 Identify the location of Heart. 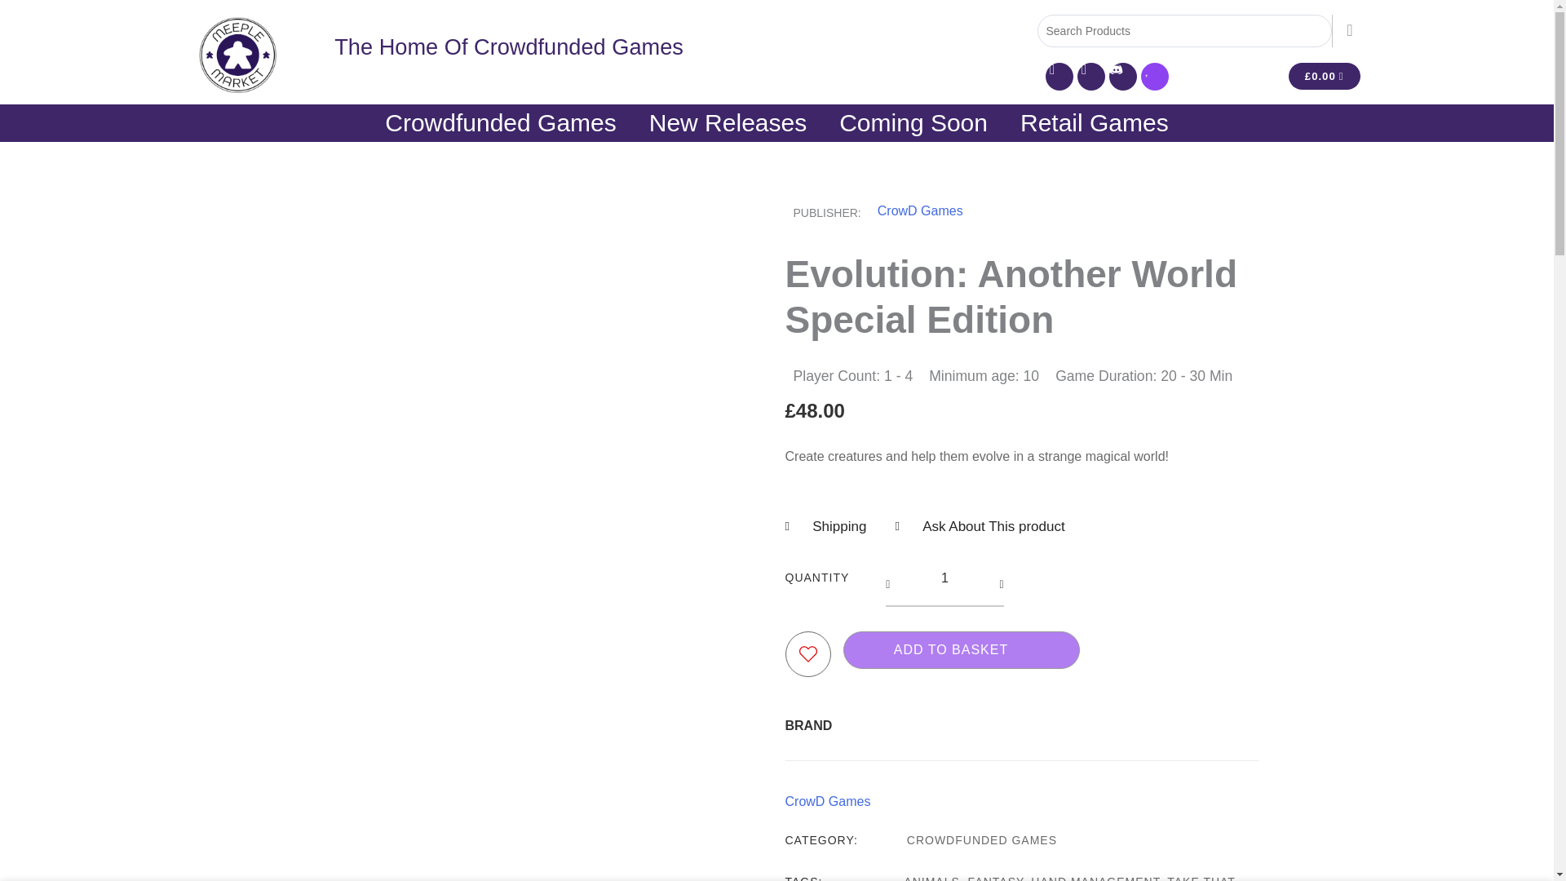
(1153, 77).